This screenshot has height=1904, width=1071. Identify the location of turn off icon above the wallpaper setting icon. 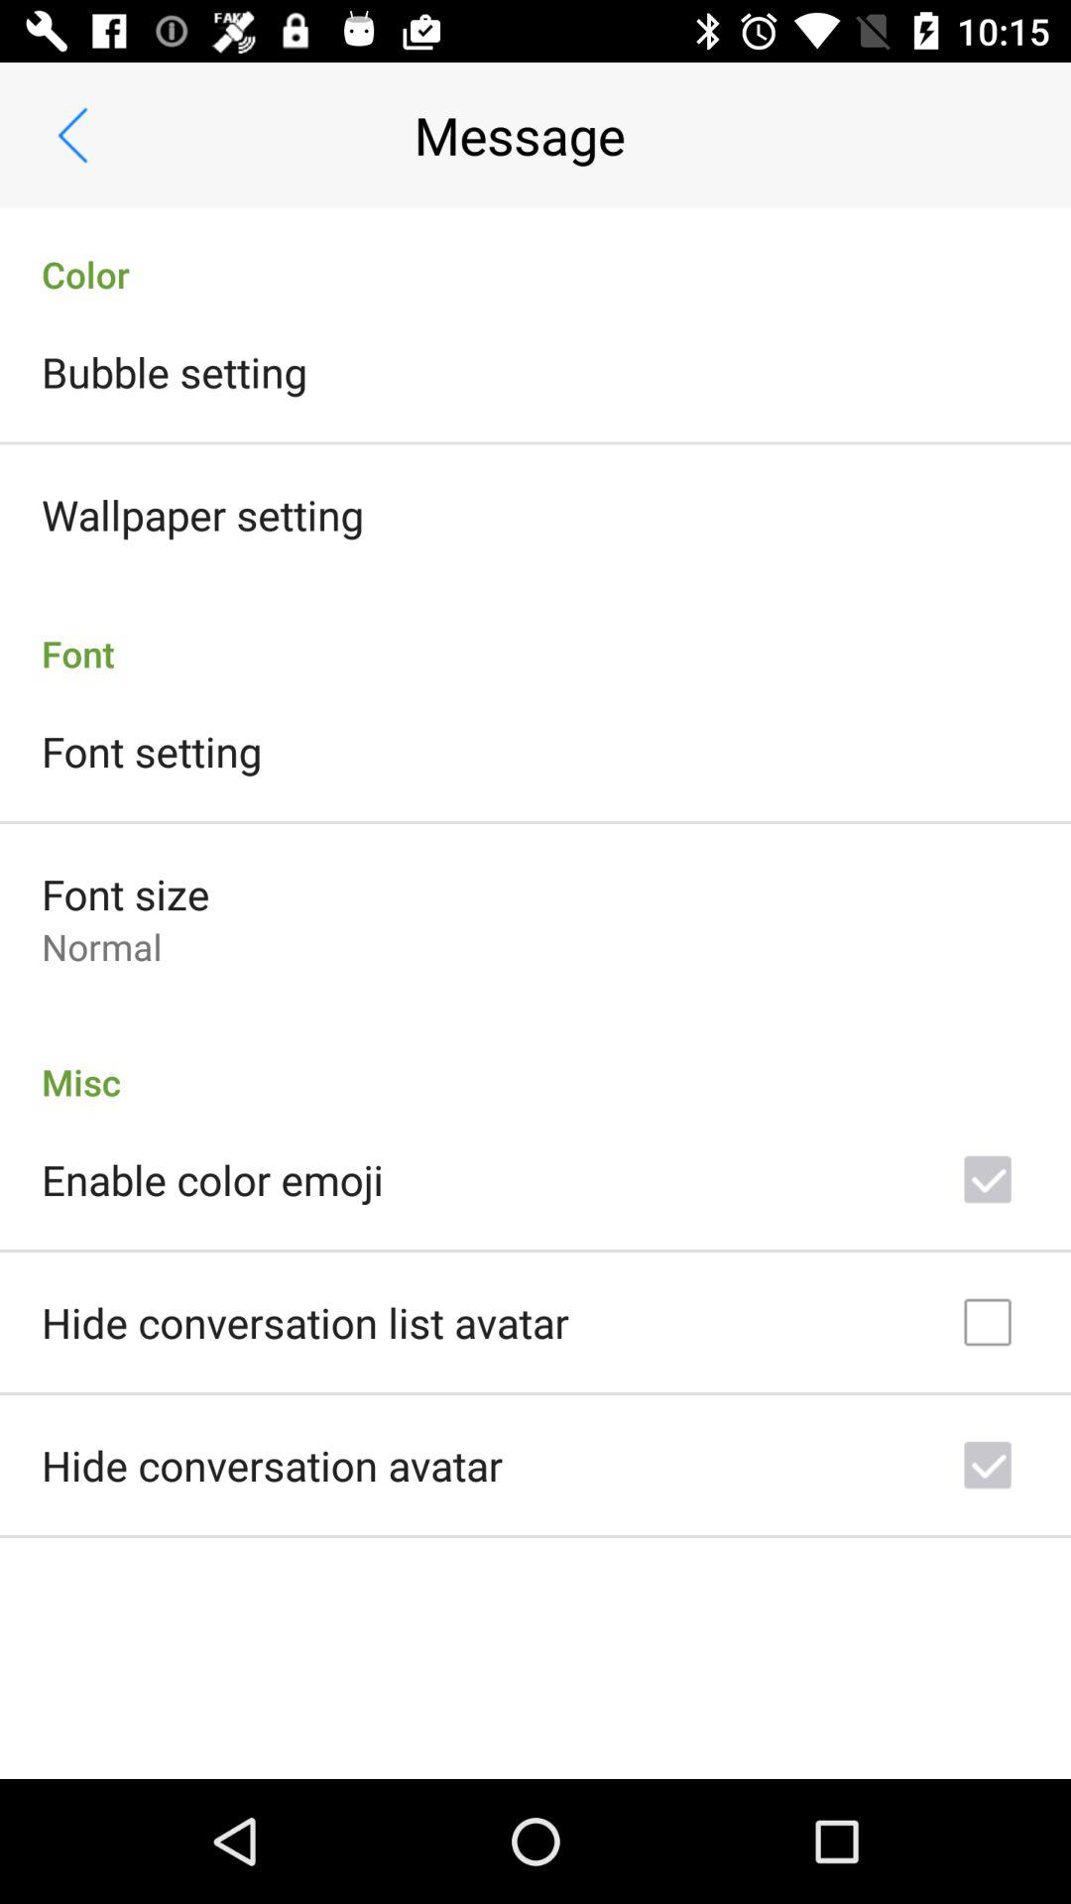
(175, 371).